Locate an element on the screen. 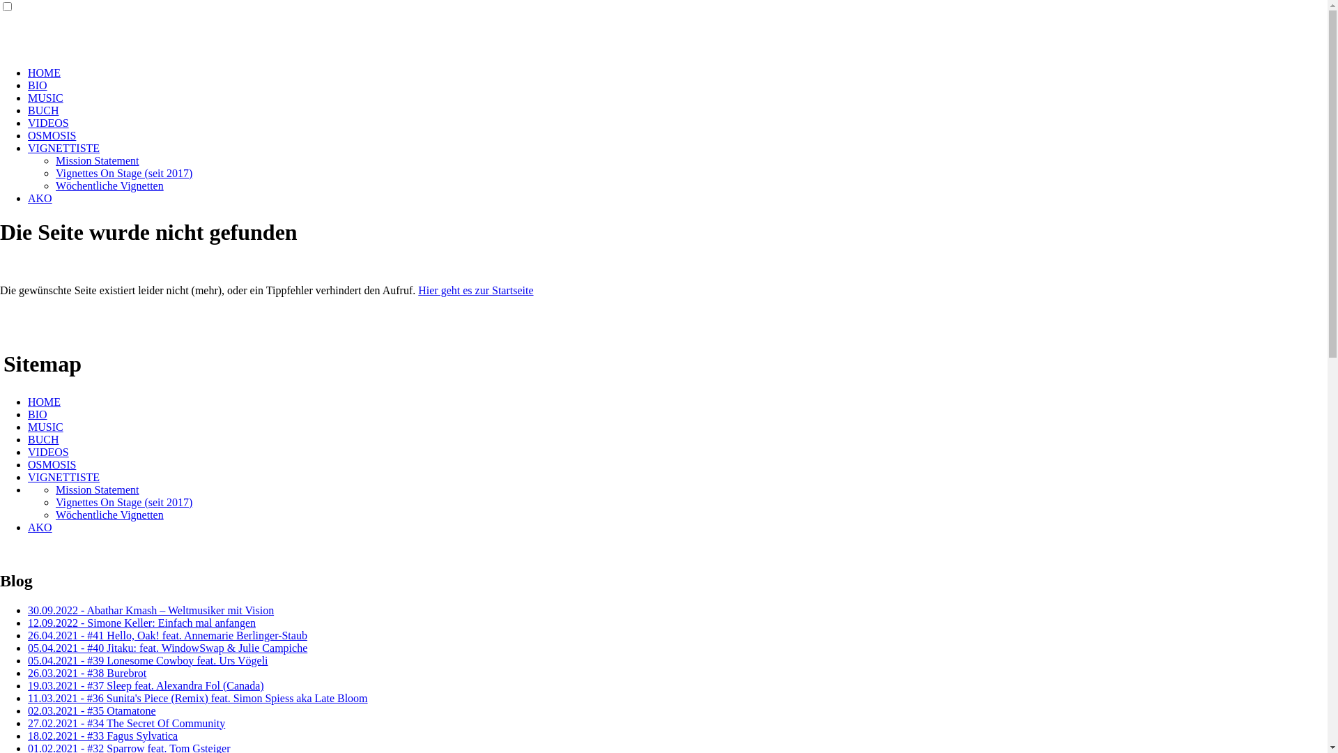  VIDEOS is located at coordinates (49, 452).